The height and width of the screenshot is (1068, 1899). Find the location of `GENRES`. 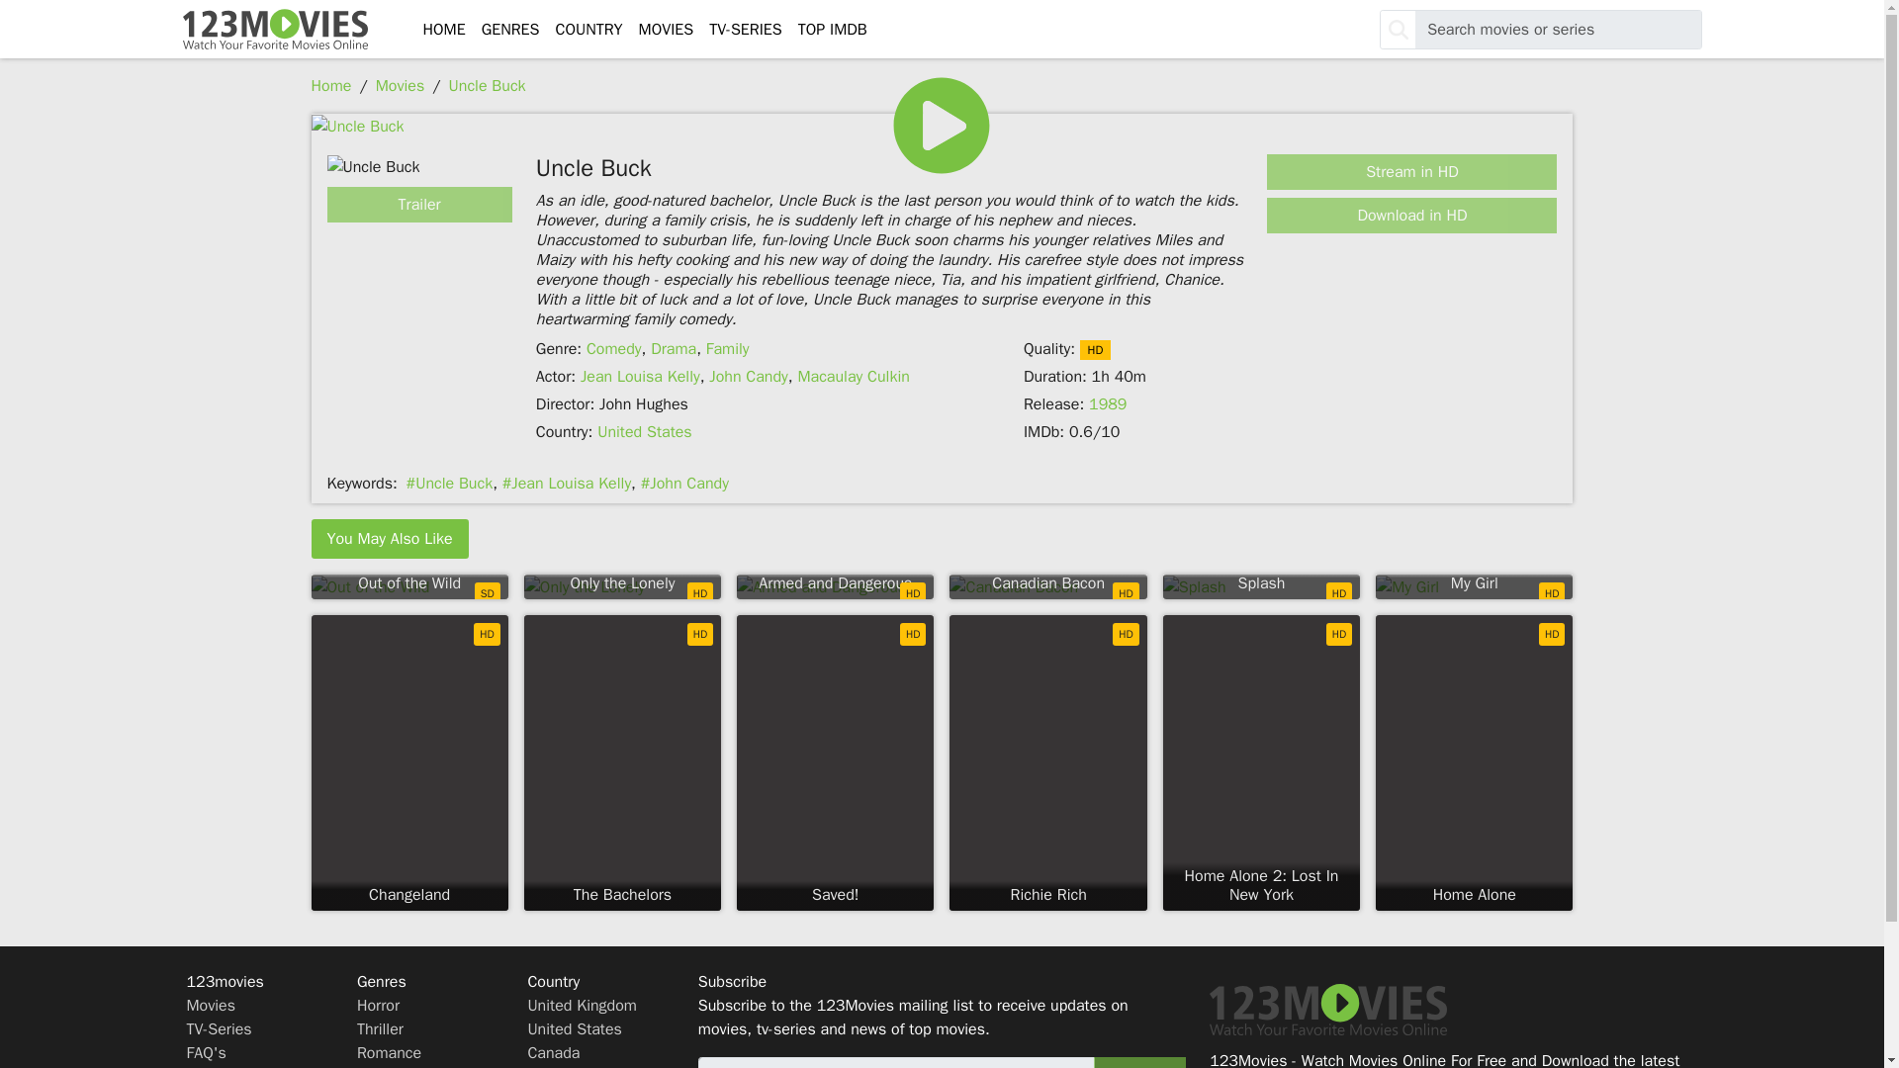

GENRES is located at coordinates (510, 29).